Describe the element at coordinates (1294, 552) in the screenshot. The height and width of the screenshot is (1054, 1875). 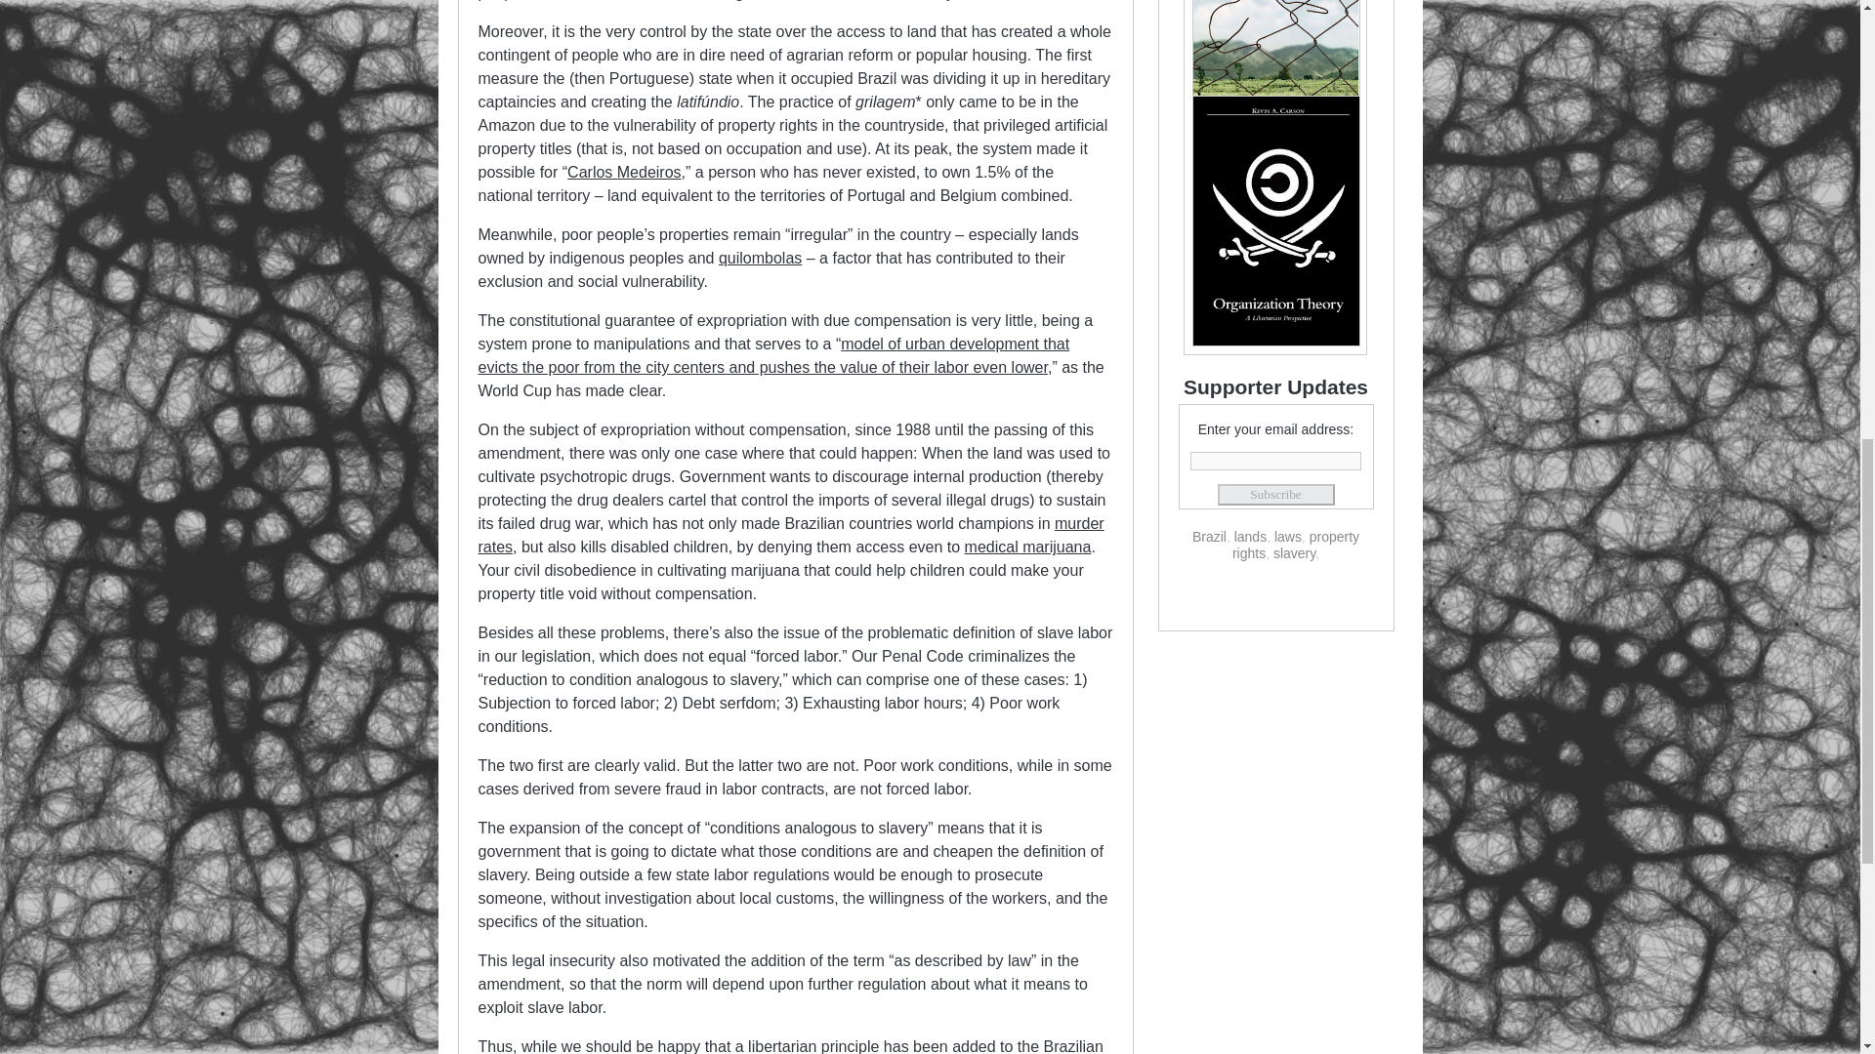
I see `slavery` at that location.